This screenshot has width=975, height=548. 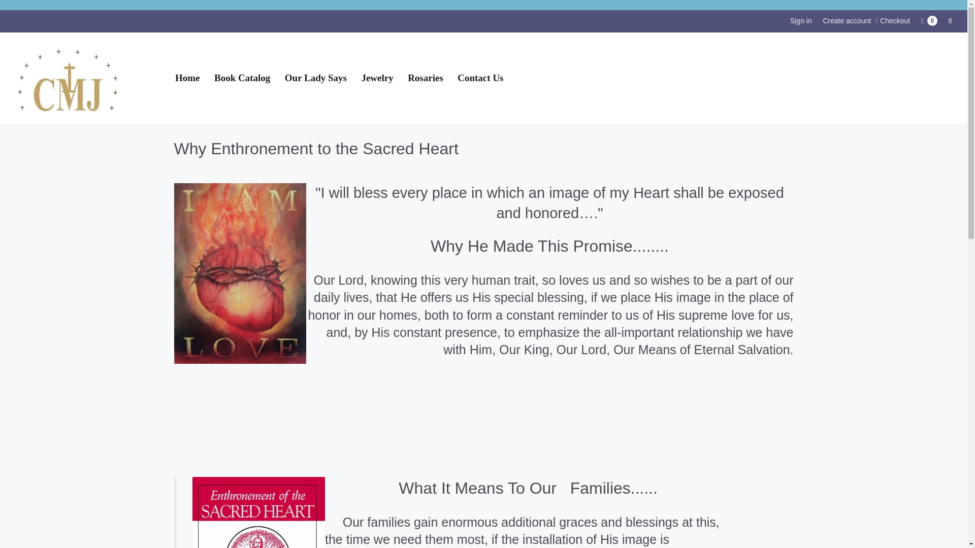 I want to click on Book Catalog, so click(x=242, y=78).